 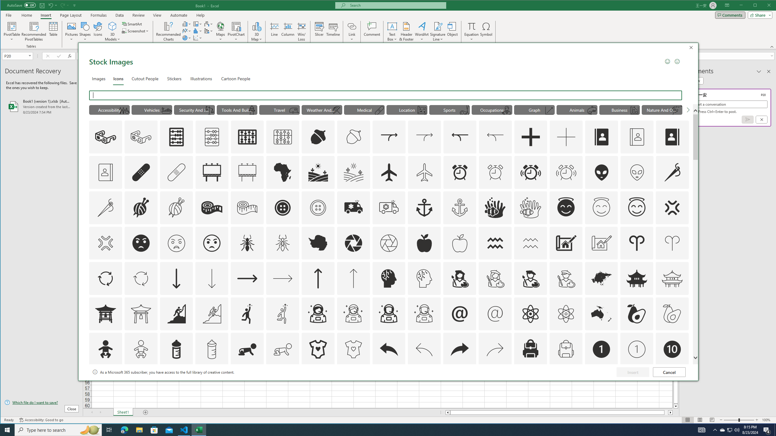 I want to click on AutomationID: Icons_Acquisition_LTR, so click(x=389, y=137).